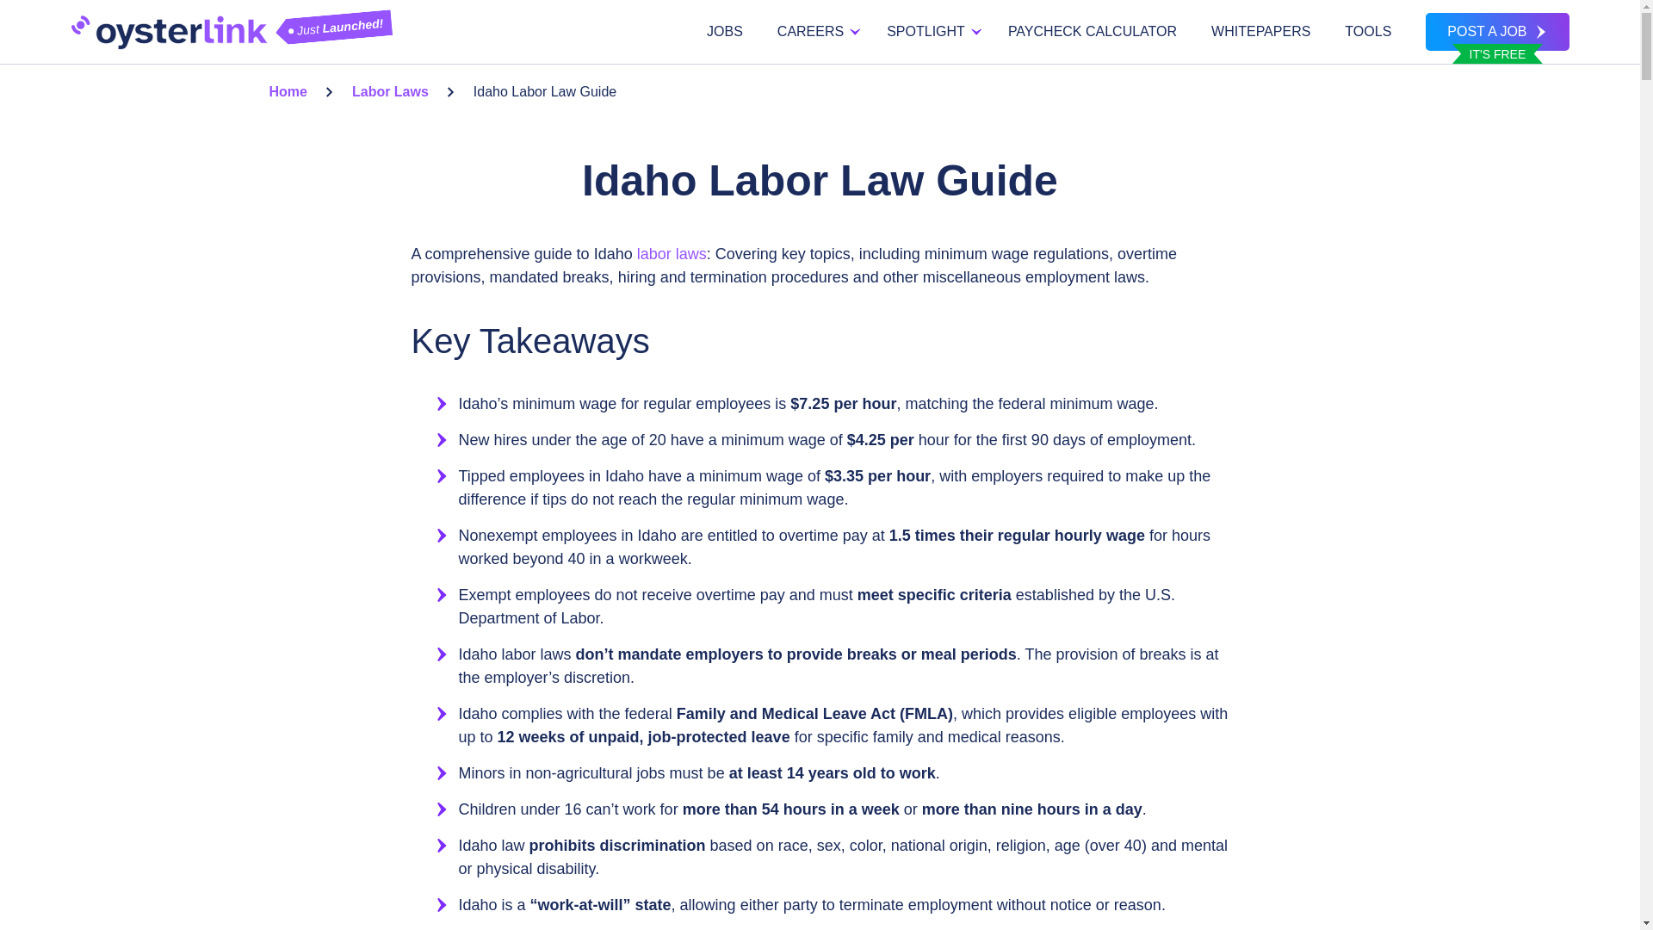 This screenshot has height=930, width=1653. What do you see at coordinates (930, 32) in the screenshot?
I see `SPOTLIGHT` at bounding box center [930, 32].